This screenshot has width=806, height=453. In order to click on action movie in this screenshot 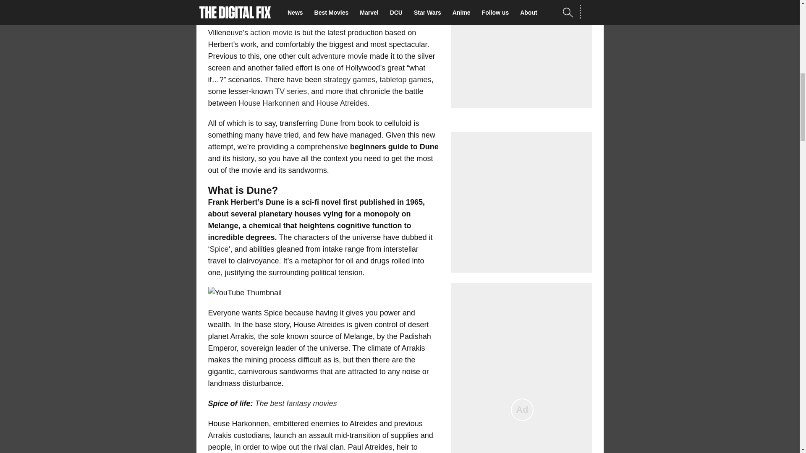, I will do `click(271, 33)`.